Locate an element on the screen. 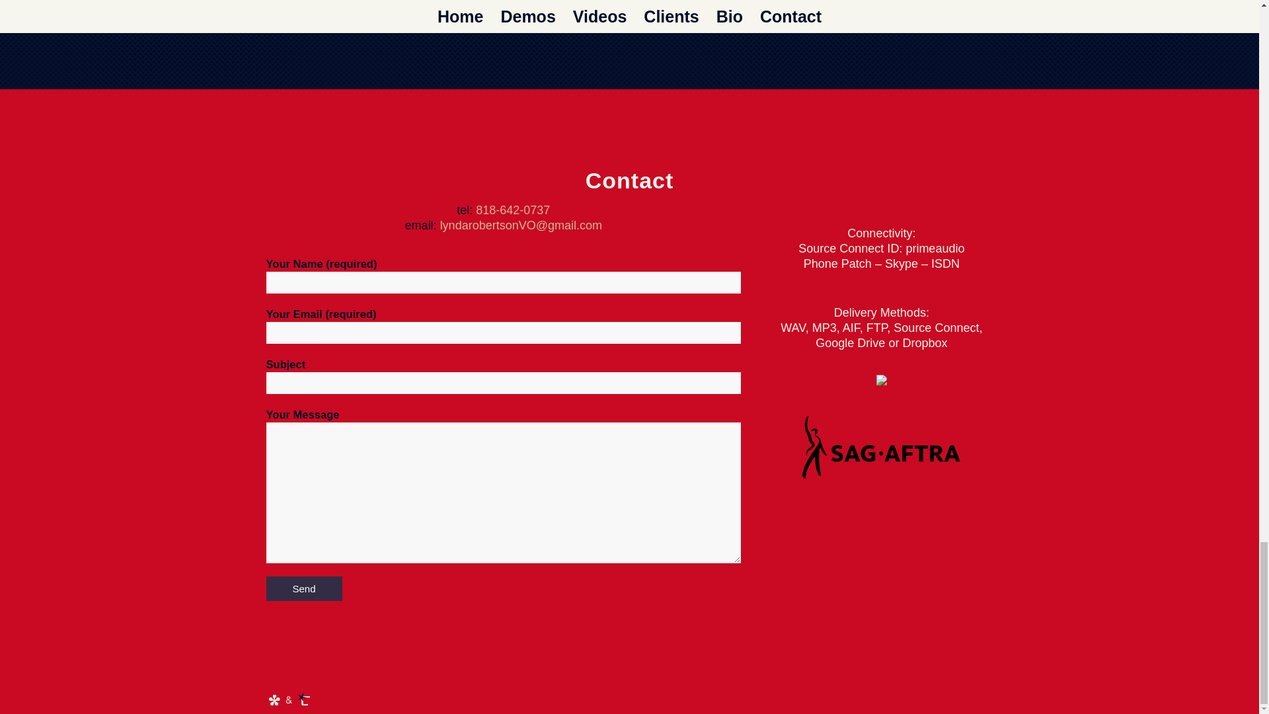 The height and width of the screenshot is (714, 1269). Send is located at coordinates (303, 588).